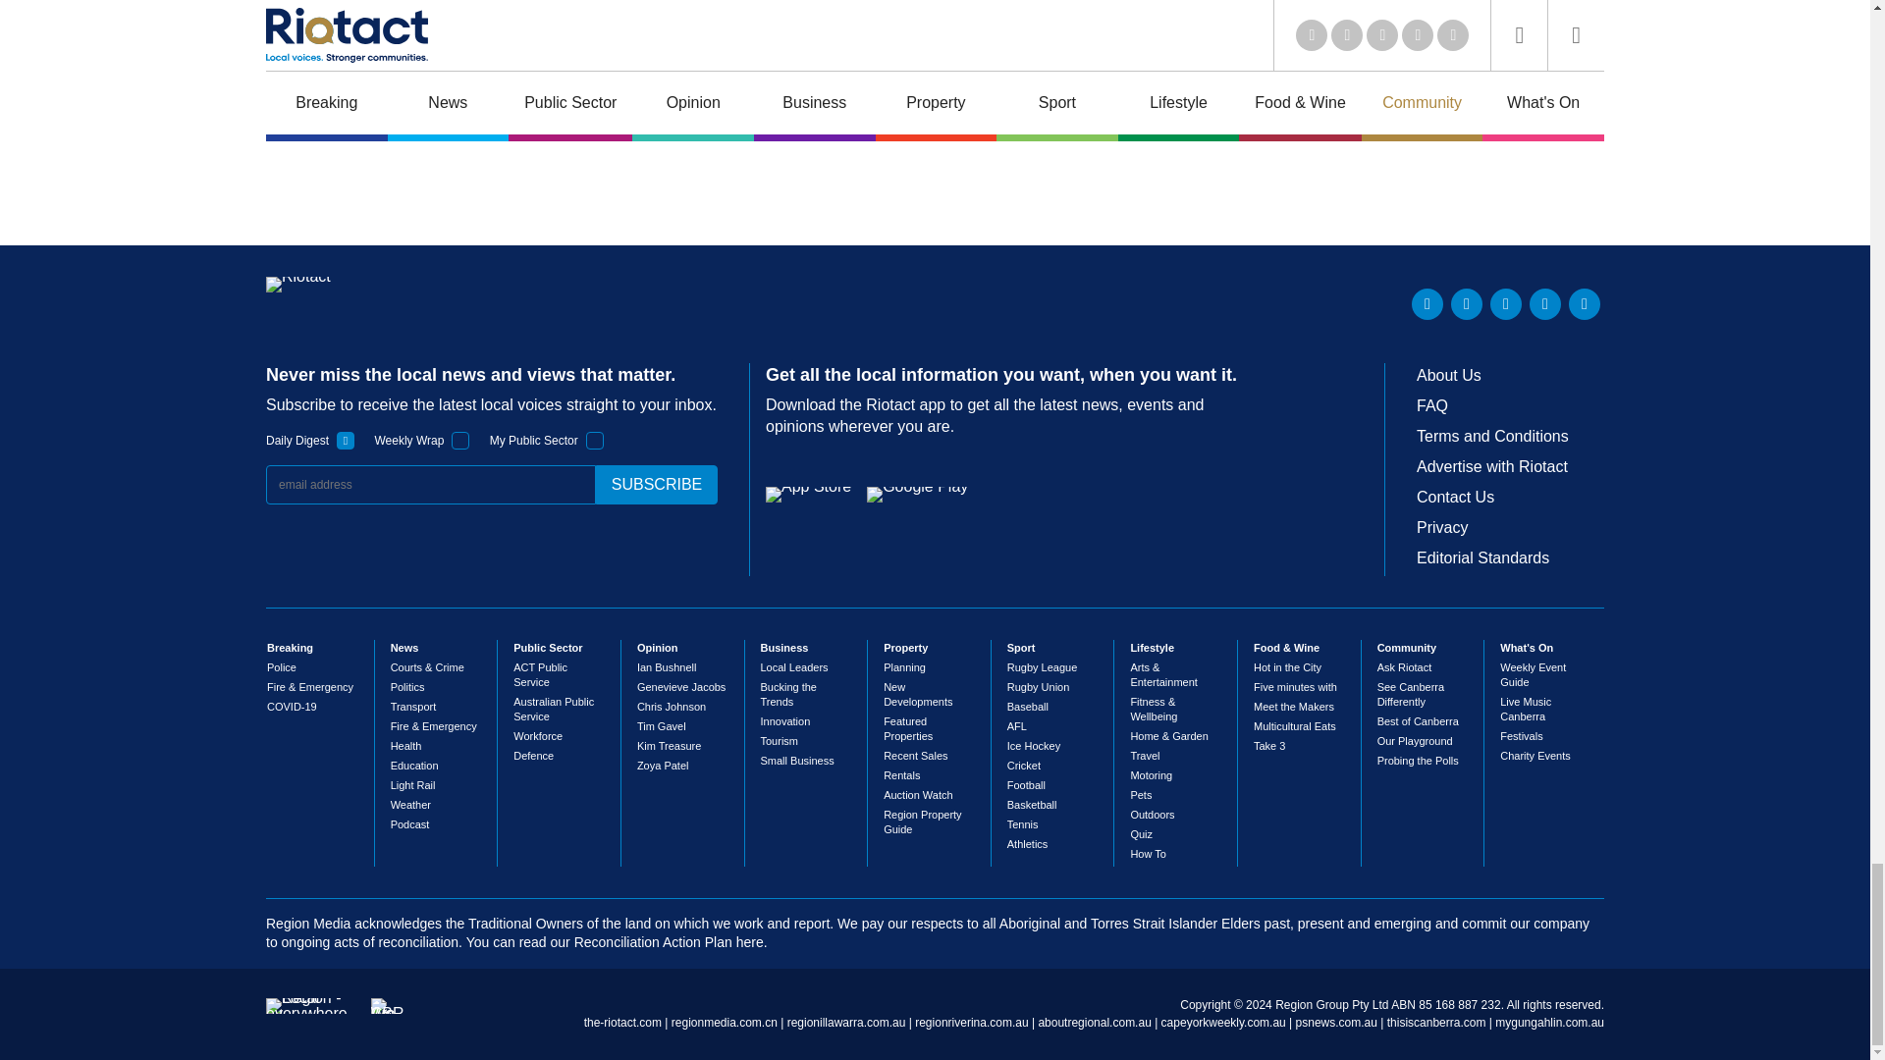 The width and height of the screenshot is (1885, 1060). I want to click on 1, so click(460, 440).